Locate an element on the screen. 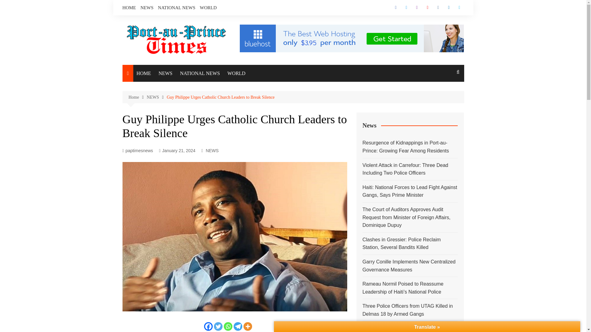  Telegram is located at coordinates (238, 326).